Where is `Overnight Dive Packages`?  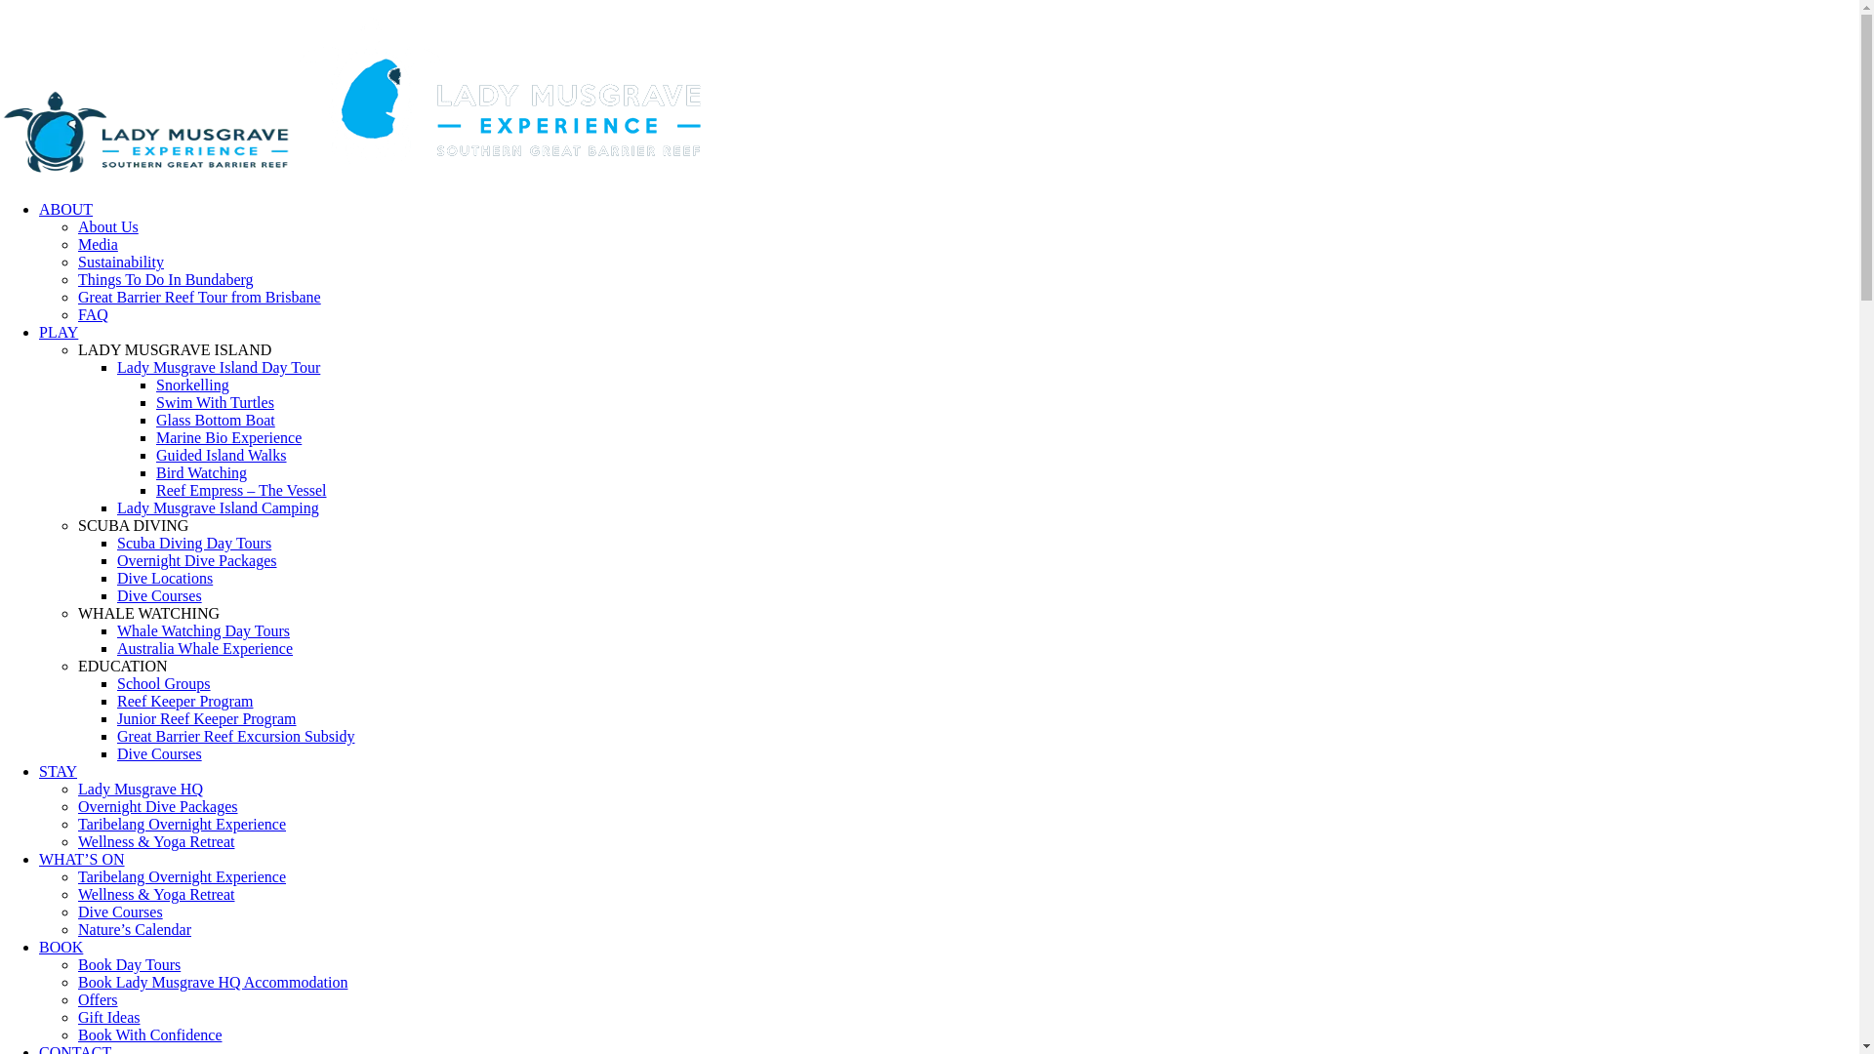
Overnight Dive Packages is located at coordinates (158, 806).